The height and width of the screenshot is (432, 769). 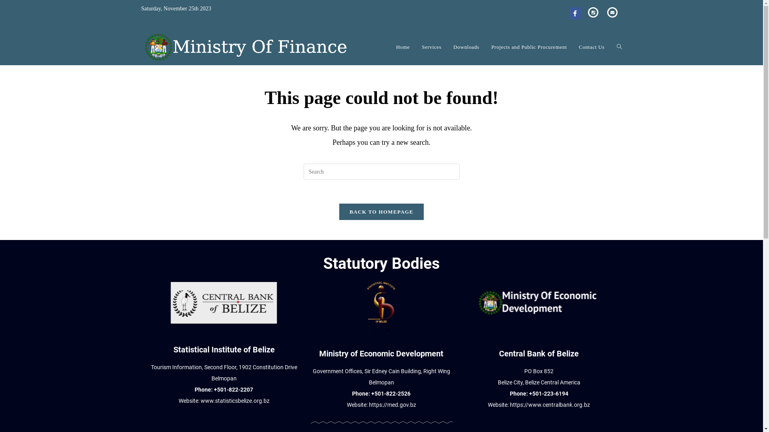 I want to click on Contact Us, so click(x=592, y=47).